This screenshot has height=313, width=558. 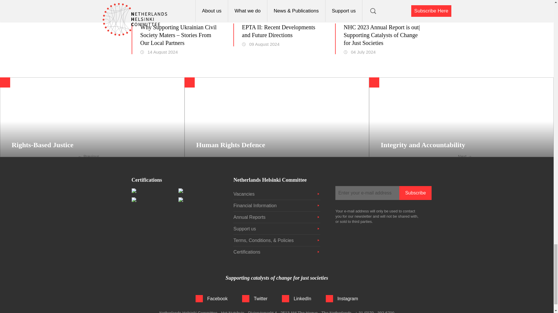 I want to click on Rights-Based Justice, so click(x=92, y=117).